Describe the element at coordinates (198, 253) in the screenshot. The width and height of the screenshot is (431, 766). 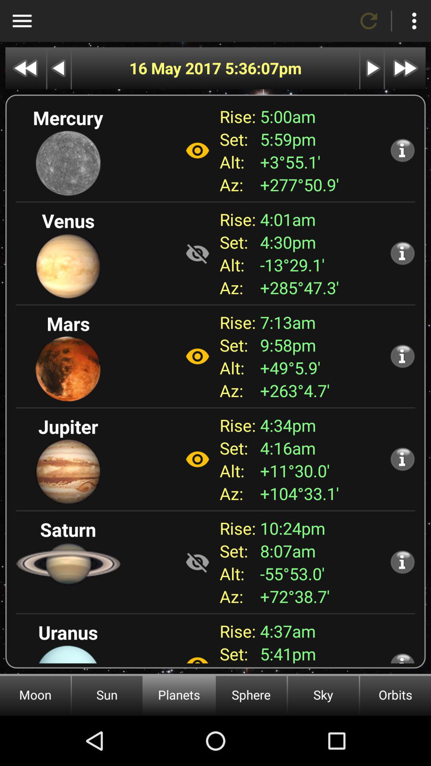
I see `not visible` at that location.